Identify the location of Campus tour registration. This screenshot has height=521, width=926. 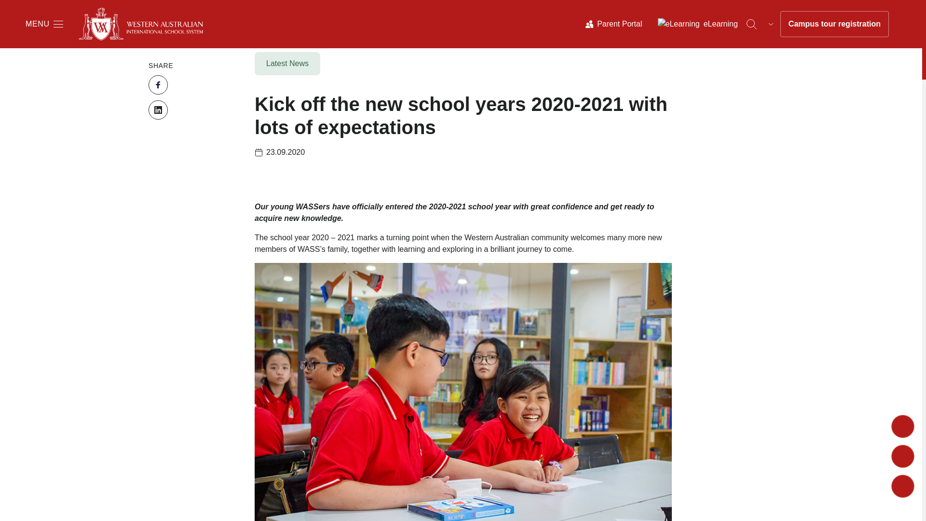
(834, 24).